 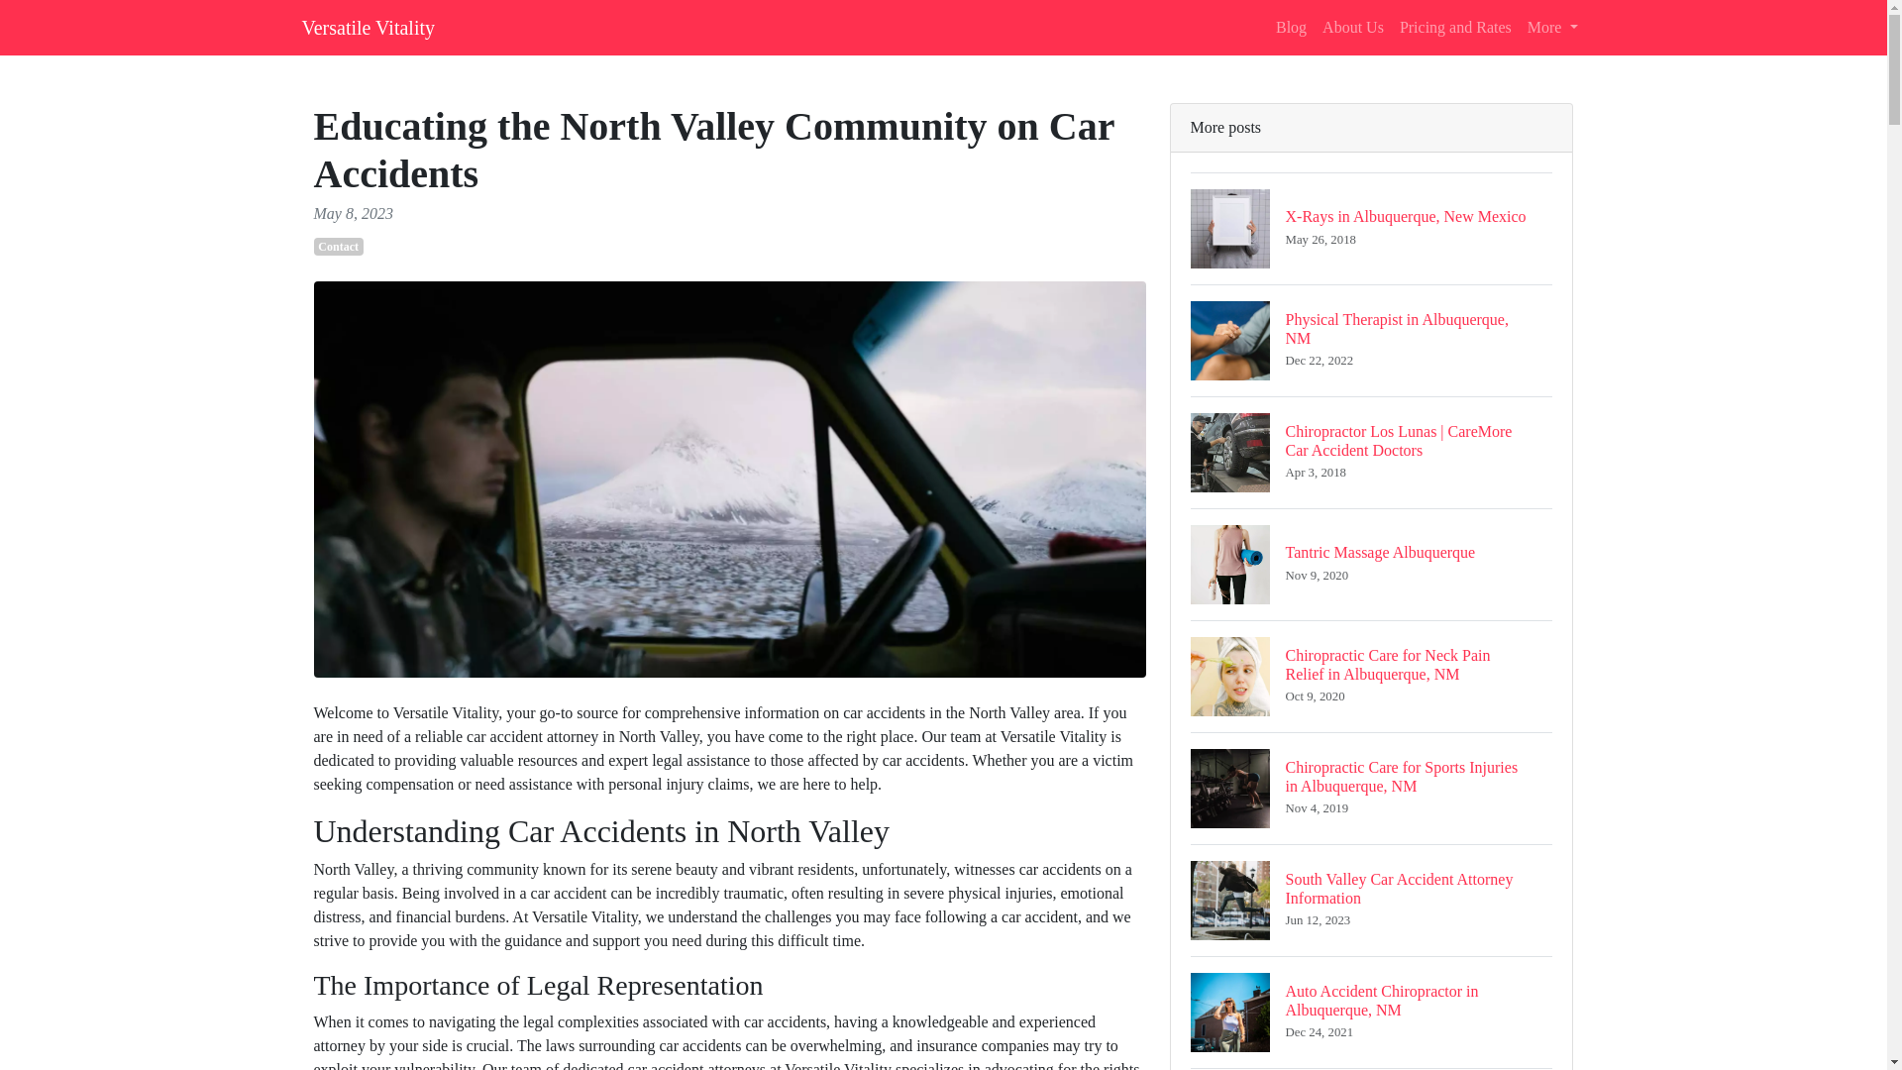 What do you see at coordinates (1371, 565) in the screenshot?
I see `Pricing and Rates` at bounding box center [1371, 565].